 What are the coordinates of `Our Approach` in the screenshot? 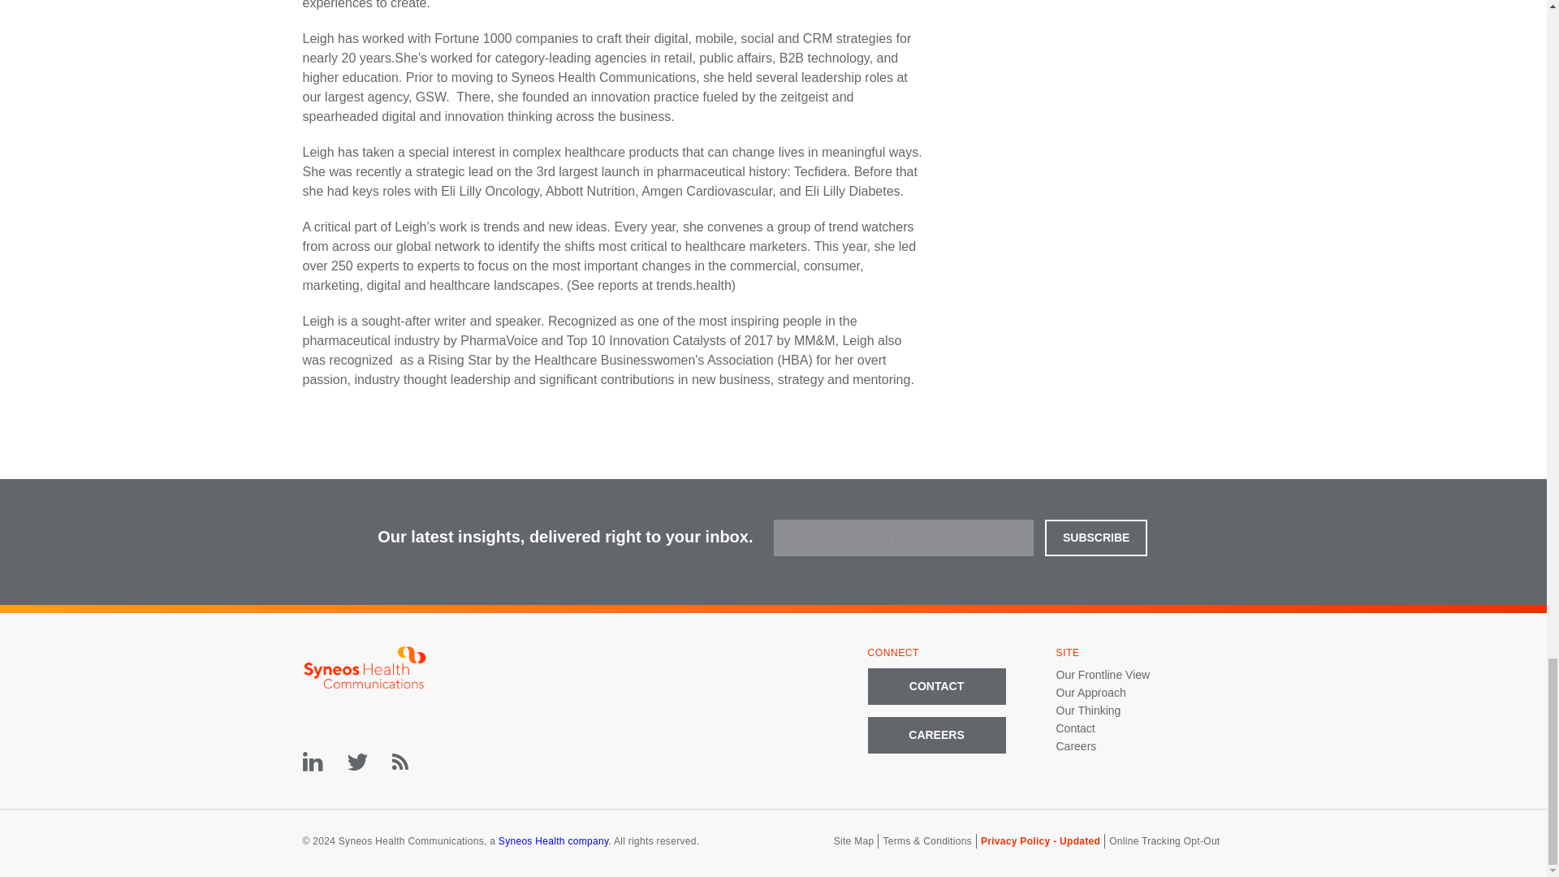 It's located at (1090, 692).